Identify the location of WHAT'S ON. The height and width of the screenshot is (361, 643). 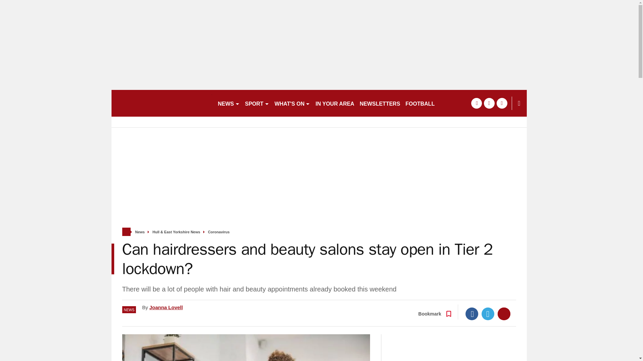
(293, 103).